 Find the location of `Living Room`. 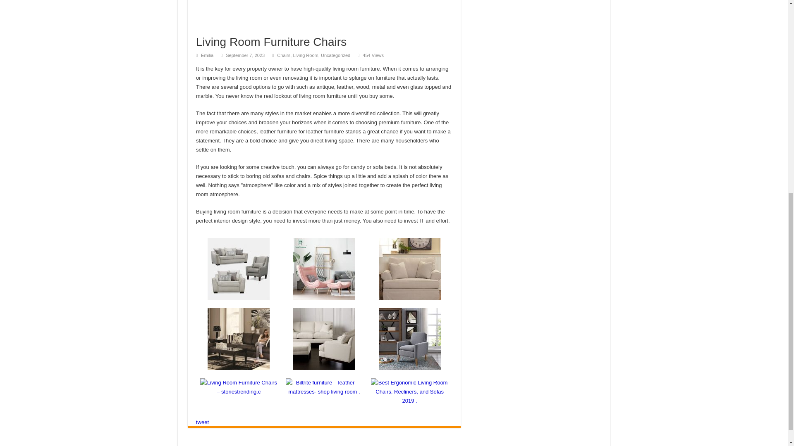

Living Room is located at coordinates (305, 55).